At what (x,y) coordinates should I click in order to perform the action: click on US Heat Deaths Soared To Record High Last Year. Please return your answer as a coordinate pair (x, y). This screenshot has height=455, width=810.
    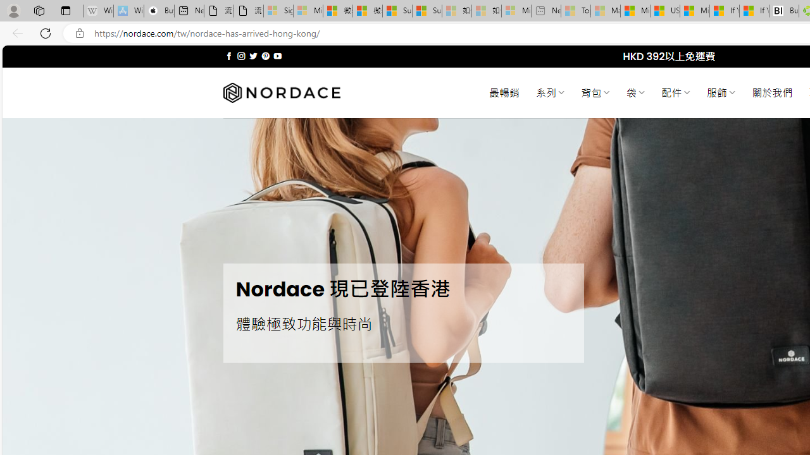
    Looking at the image, I should click on (664, 11).